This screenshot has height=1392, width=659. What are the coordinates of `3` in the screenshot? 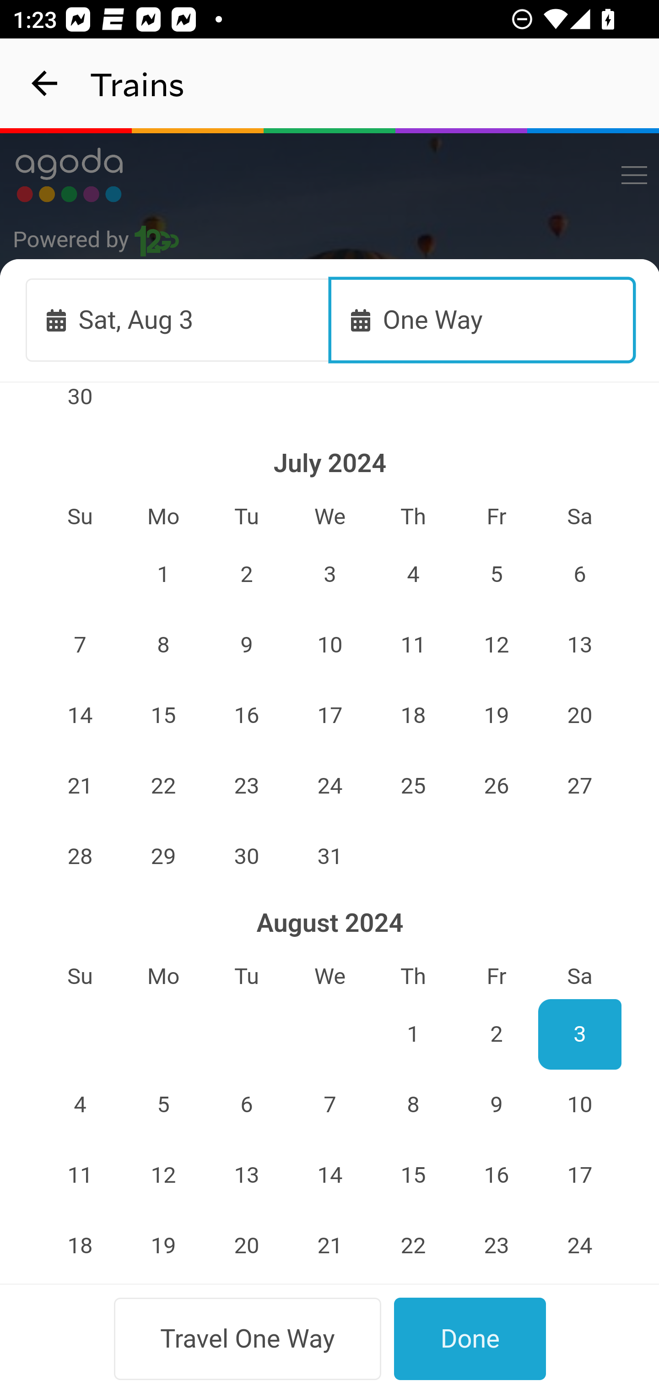 It's located at (330, 575).